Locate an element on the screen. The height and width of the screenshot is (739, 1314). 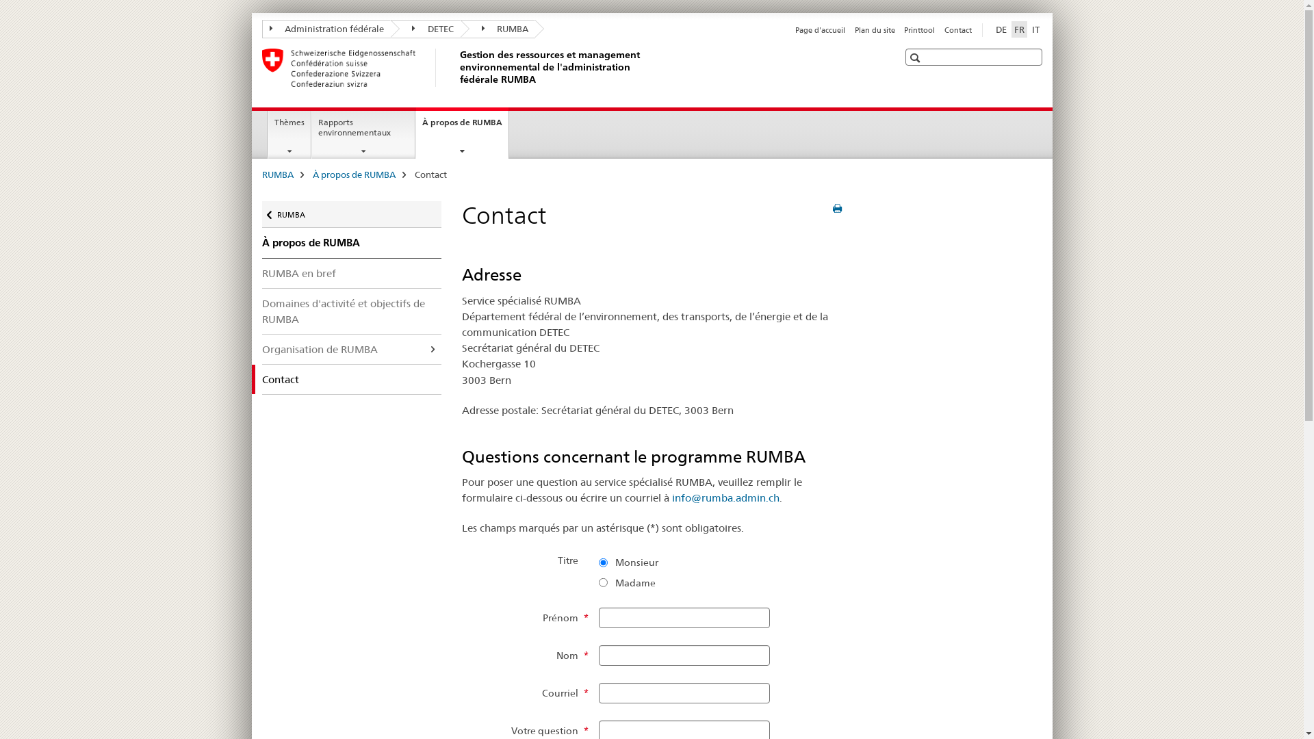
Organisation de RUMBA is located at coordinates (352, 349).